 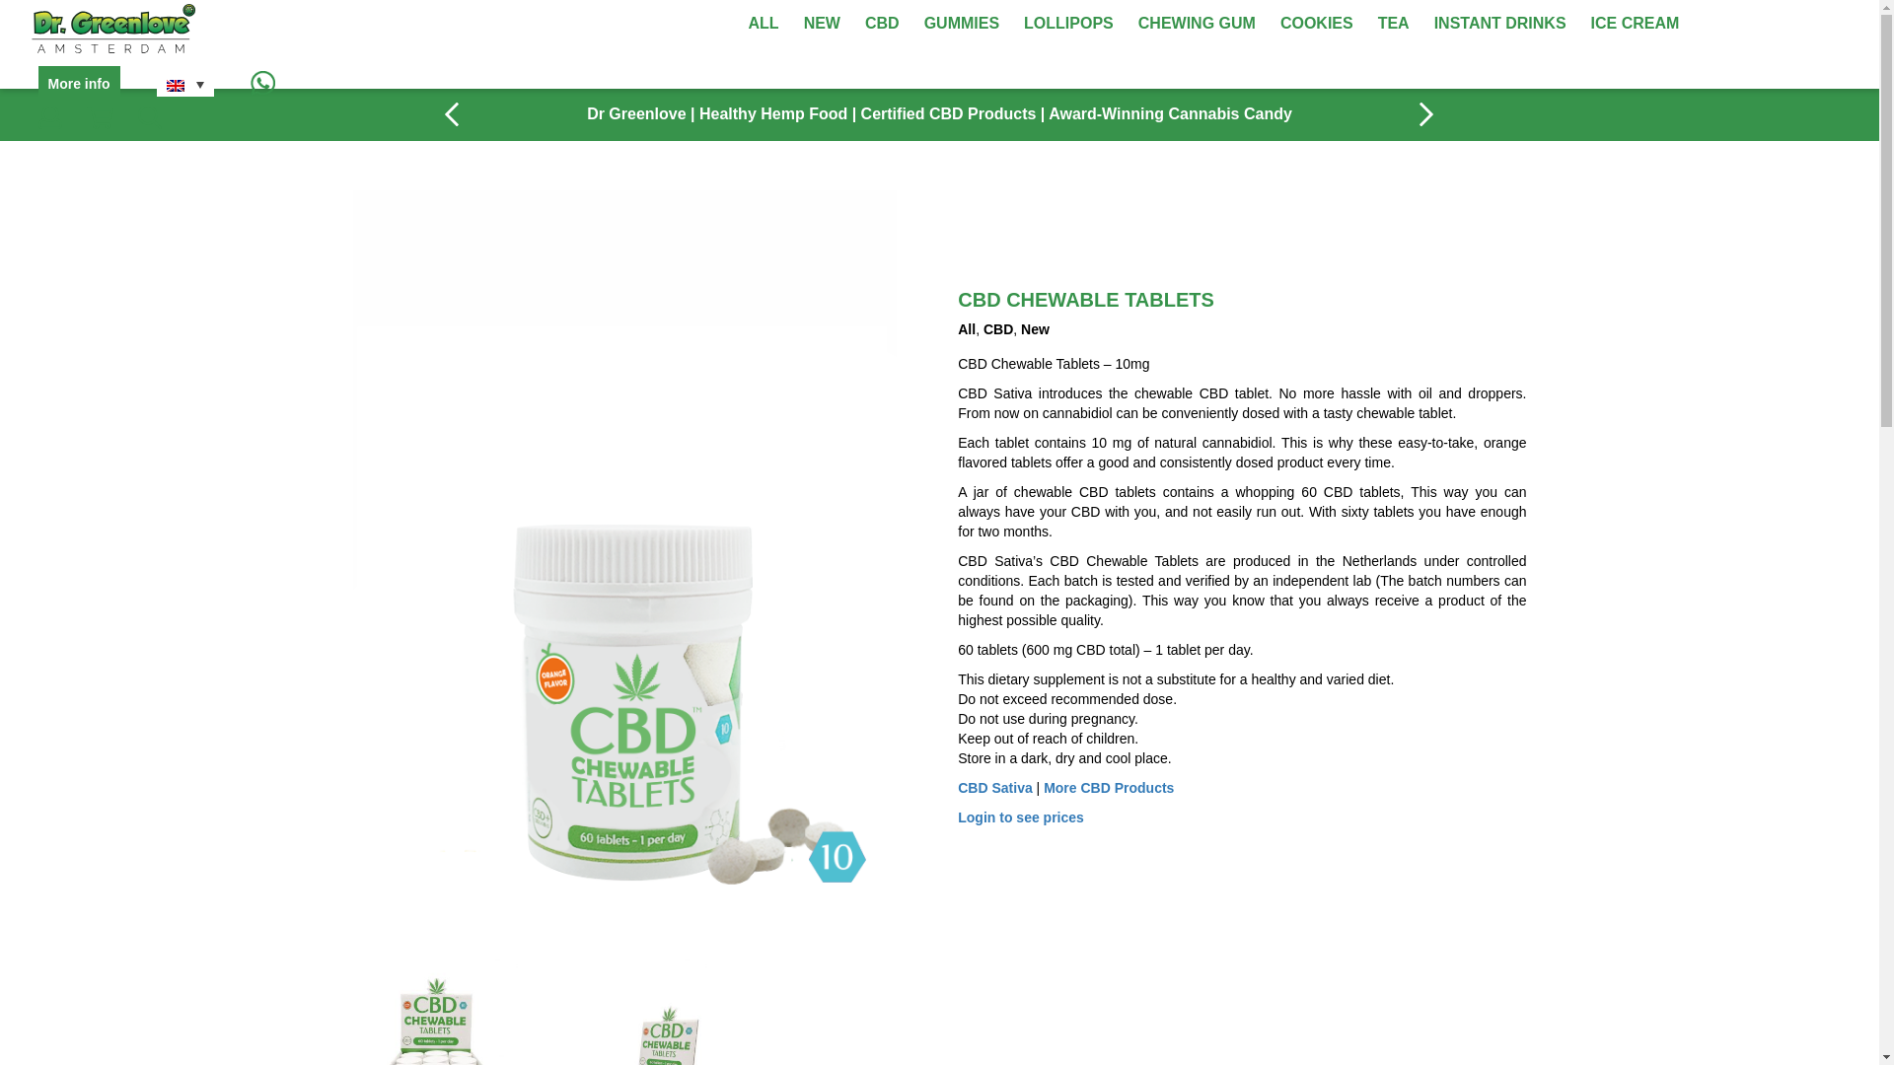 What do you see at coordinates (764, 24) in the screenshot?
I see `ALL` at bounding box center [764, 24].